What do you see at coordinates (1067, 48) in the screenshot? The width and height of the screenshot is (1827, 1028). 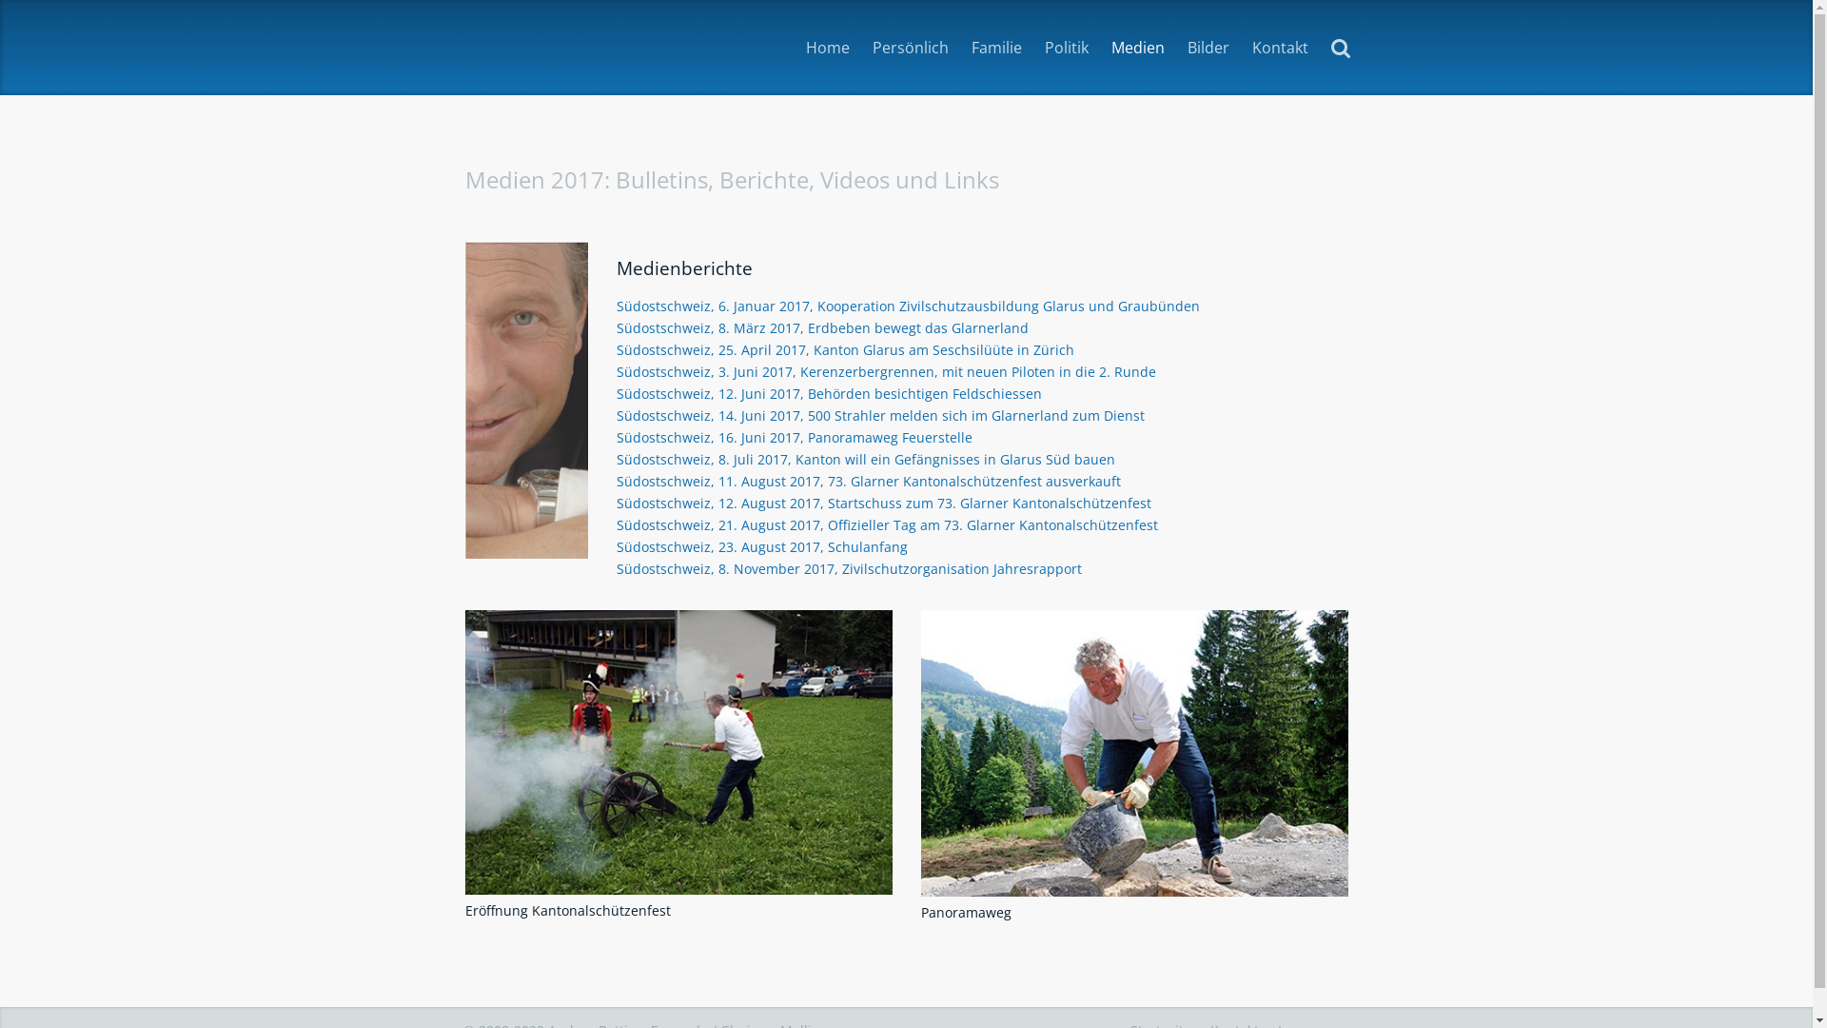 I see `Politik` at bounding box center [1067, 48].